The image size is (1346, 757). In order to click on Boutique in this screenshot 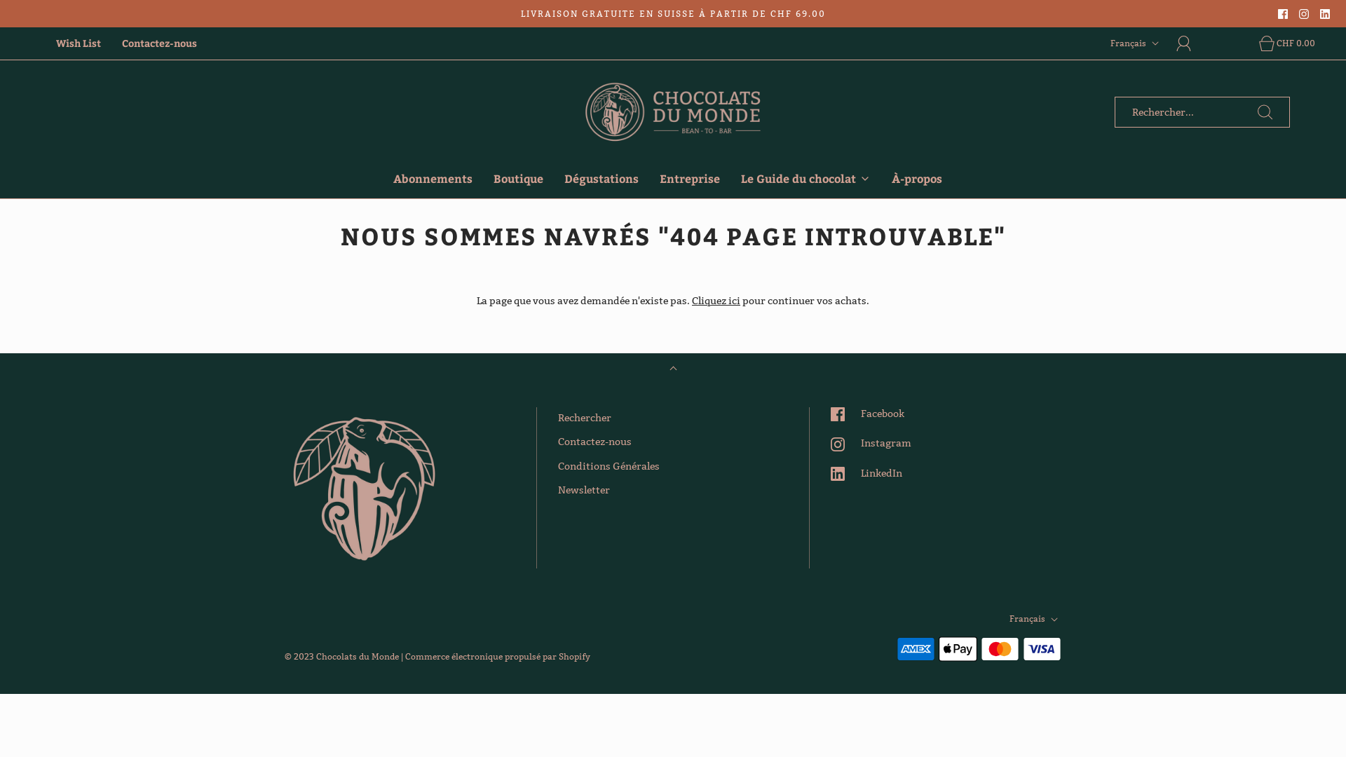, I will do `click(519, 179)`.